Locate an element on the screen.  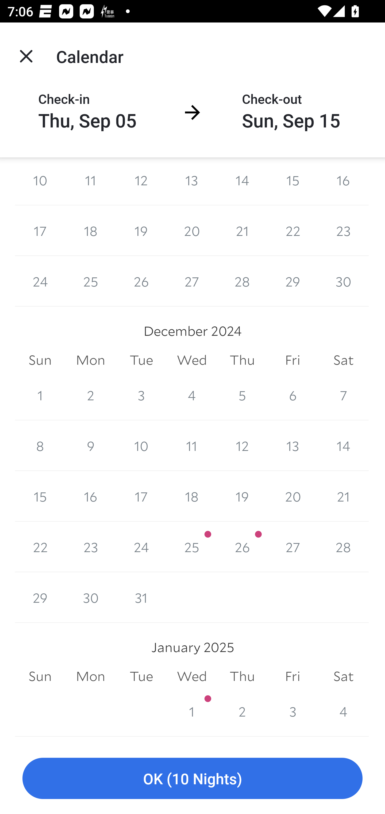
24 24 November 2024 is located at coordinates (40, 281).